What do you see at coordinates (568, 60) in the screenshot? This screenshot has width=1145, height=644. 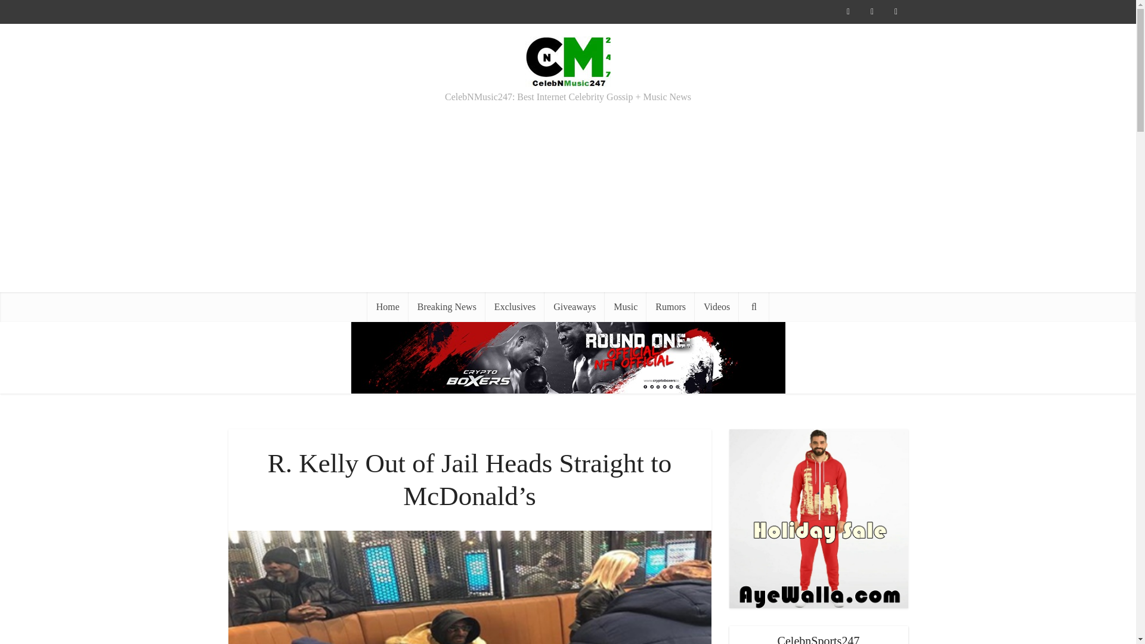 I see `Celebnmusic247` at bounding box center [568, 60].